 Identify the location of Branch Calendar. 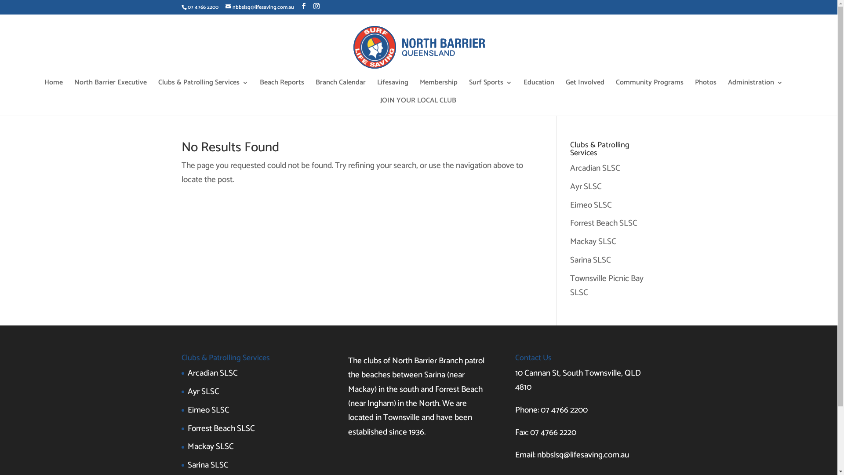
(341, 89).